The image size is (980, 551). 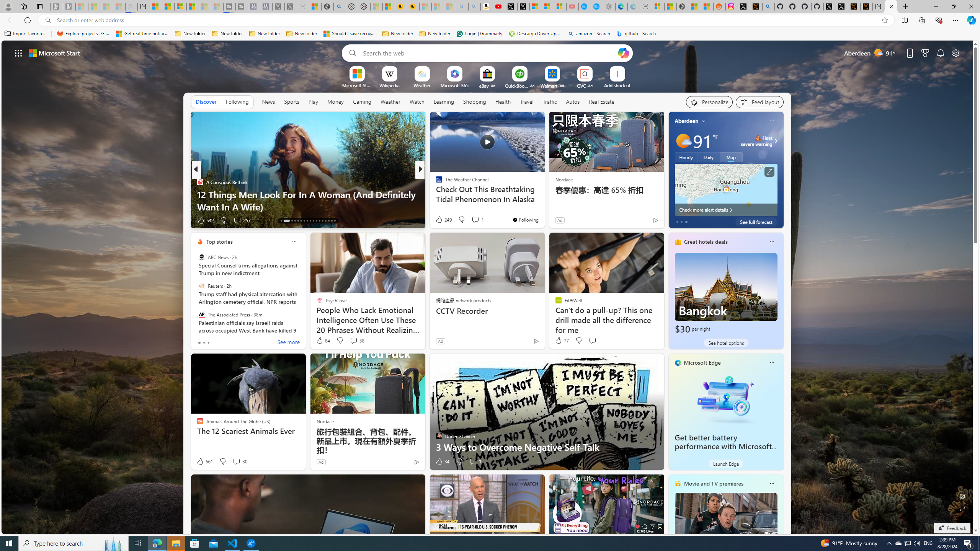 What do you see at coordinates (473, 220) in the screenshot?
I see `View comments 192 Comment` at bounding box center [473, 220].